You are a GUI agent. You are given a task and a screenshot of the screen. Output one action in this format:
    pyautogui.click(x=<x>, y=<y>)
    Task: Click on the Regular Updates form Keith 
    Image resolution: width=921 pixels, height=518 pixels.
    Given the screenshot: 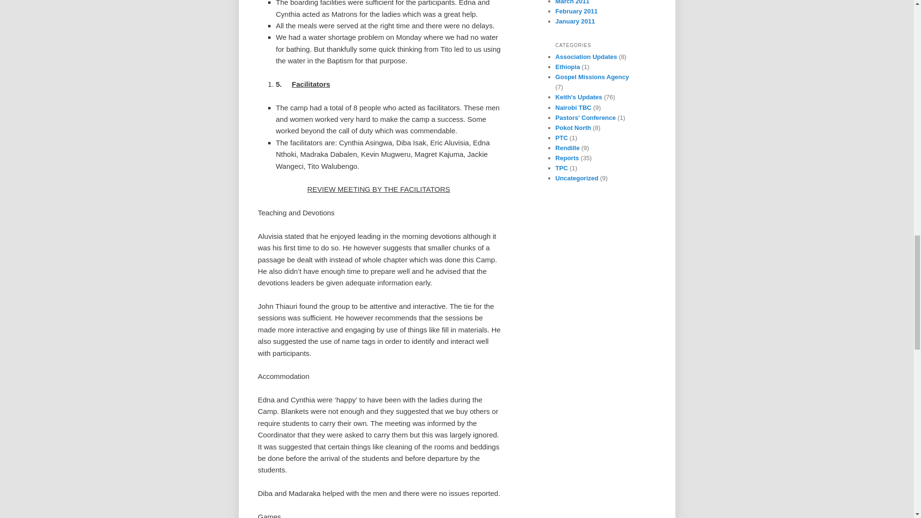 What is the action you would take?
    pyautogui.click(x=579, y=97)
    